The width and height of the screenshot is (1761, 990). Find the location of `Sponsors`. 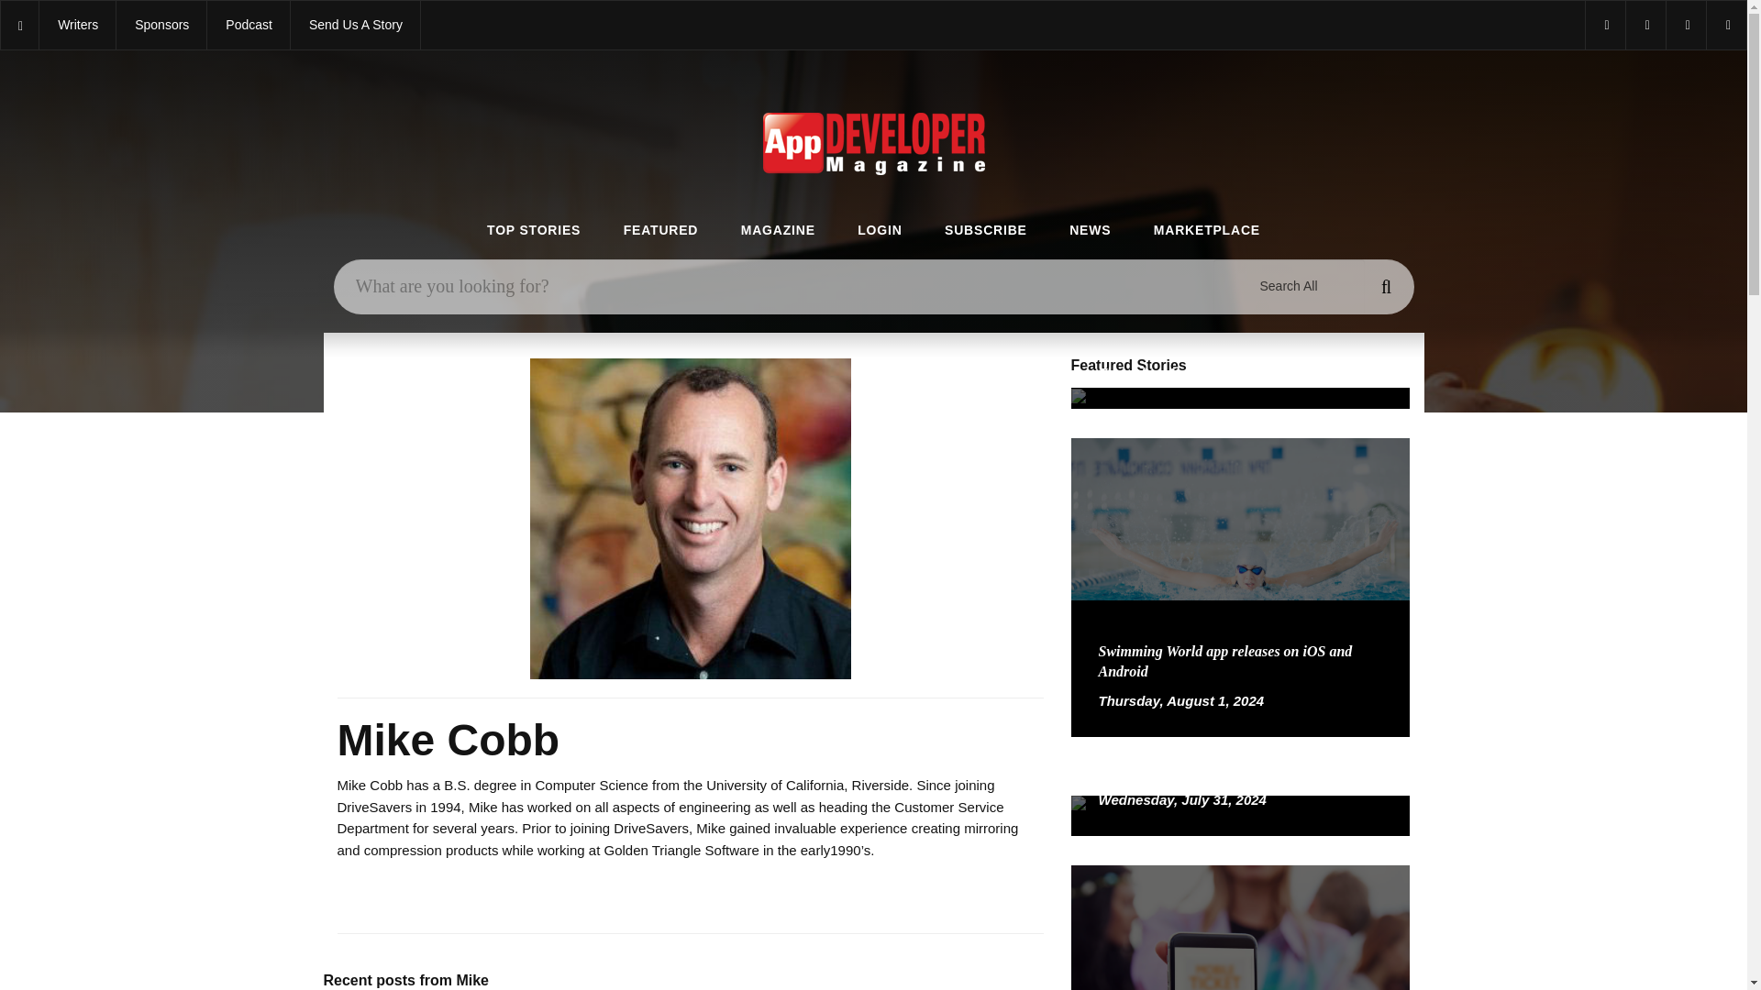

Sponsors is located at coordinates (161, 26).